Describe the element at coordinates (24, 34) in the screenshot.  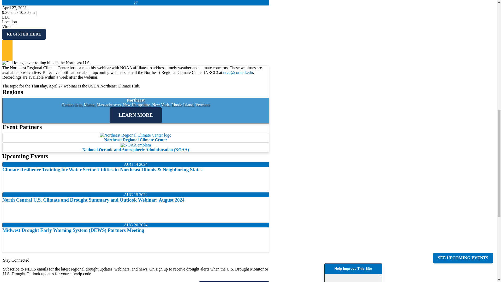
I see `REGISTER HERE` at that location.